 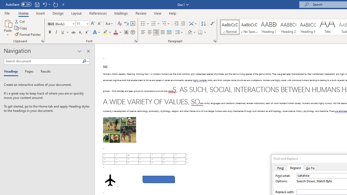 I want to click on System, so click(x=3, y=3).